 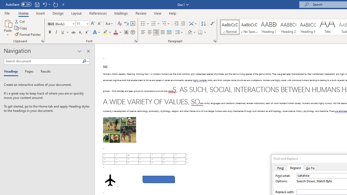 I want to click on System, so click(x=3, y=3).